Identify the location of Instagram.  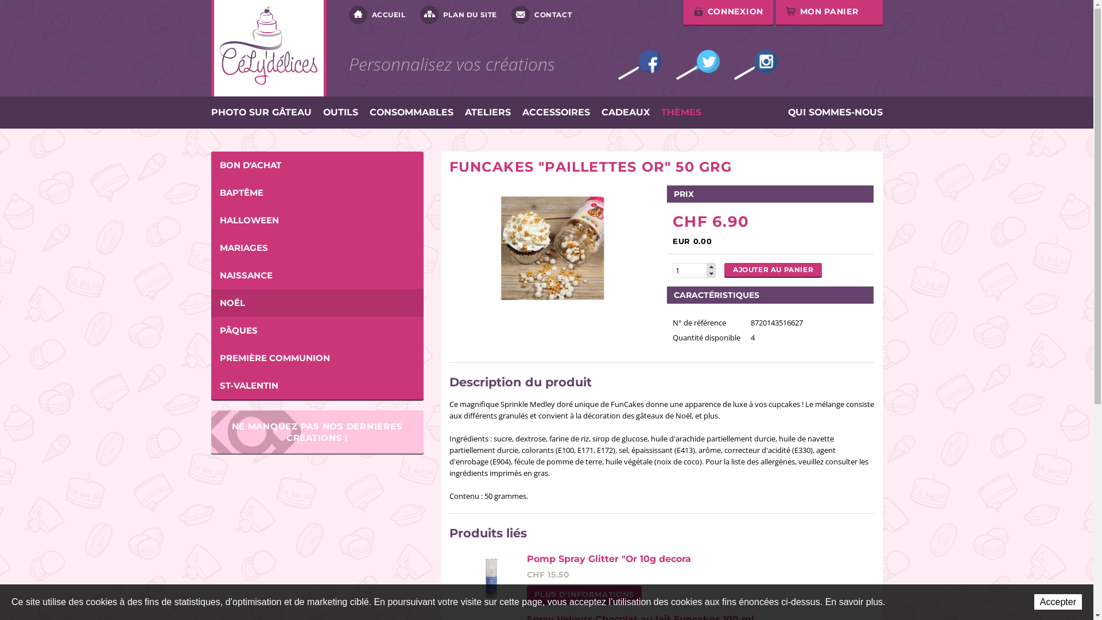
(755, 65).